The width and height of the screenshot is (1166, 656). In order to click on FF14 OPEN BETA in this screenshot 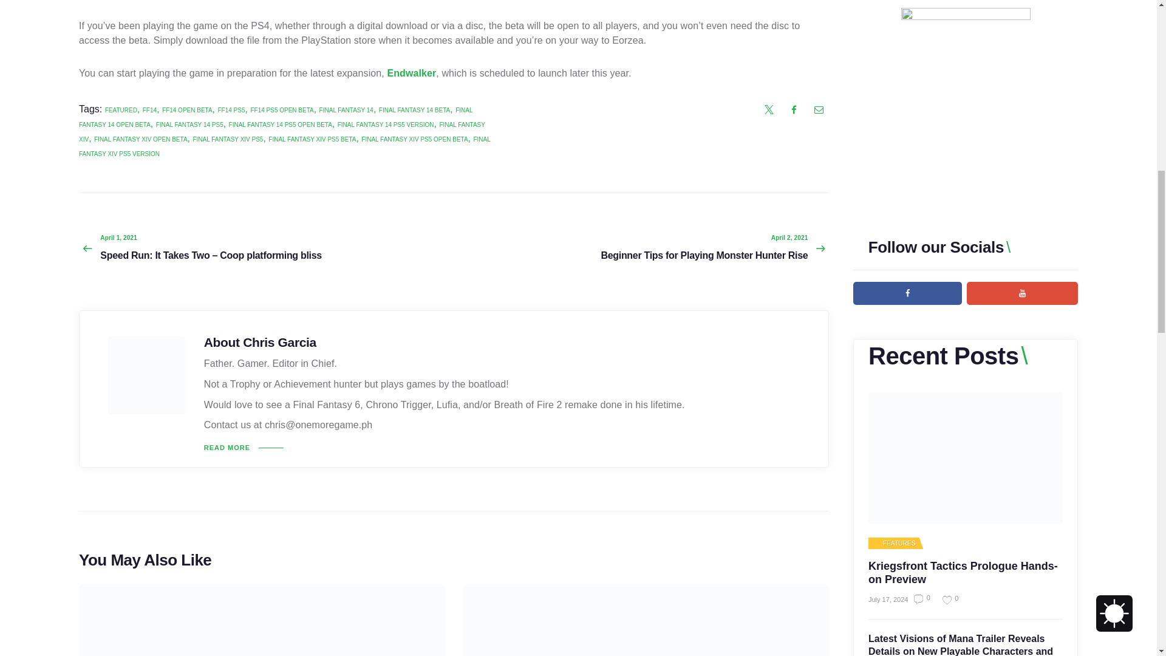, I will do `click(187, 110)`.